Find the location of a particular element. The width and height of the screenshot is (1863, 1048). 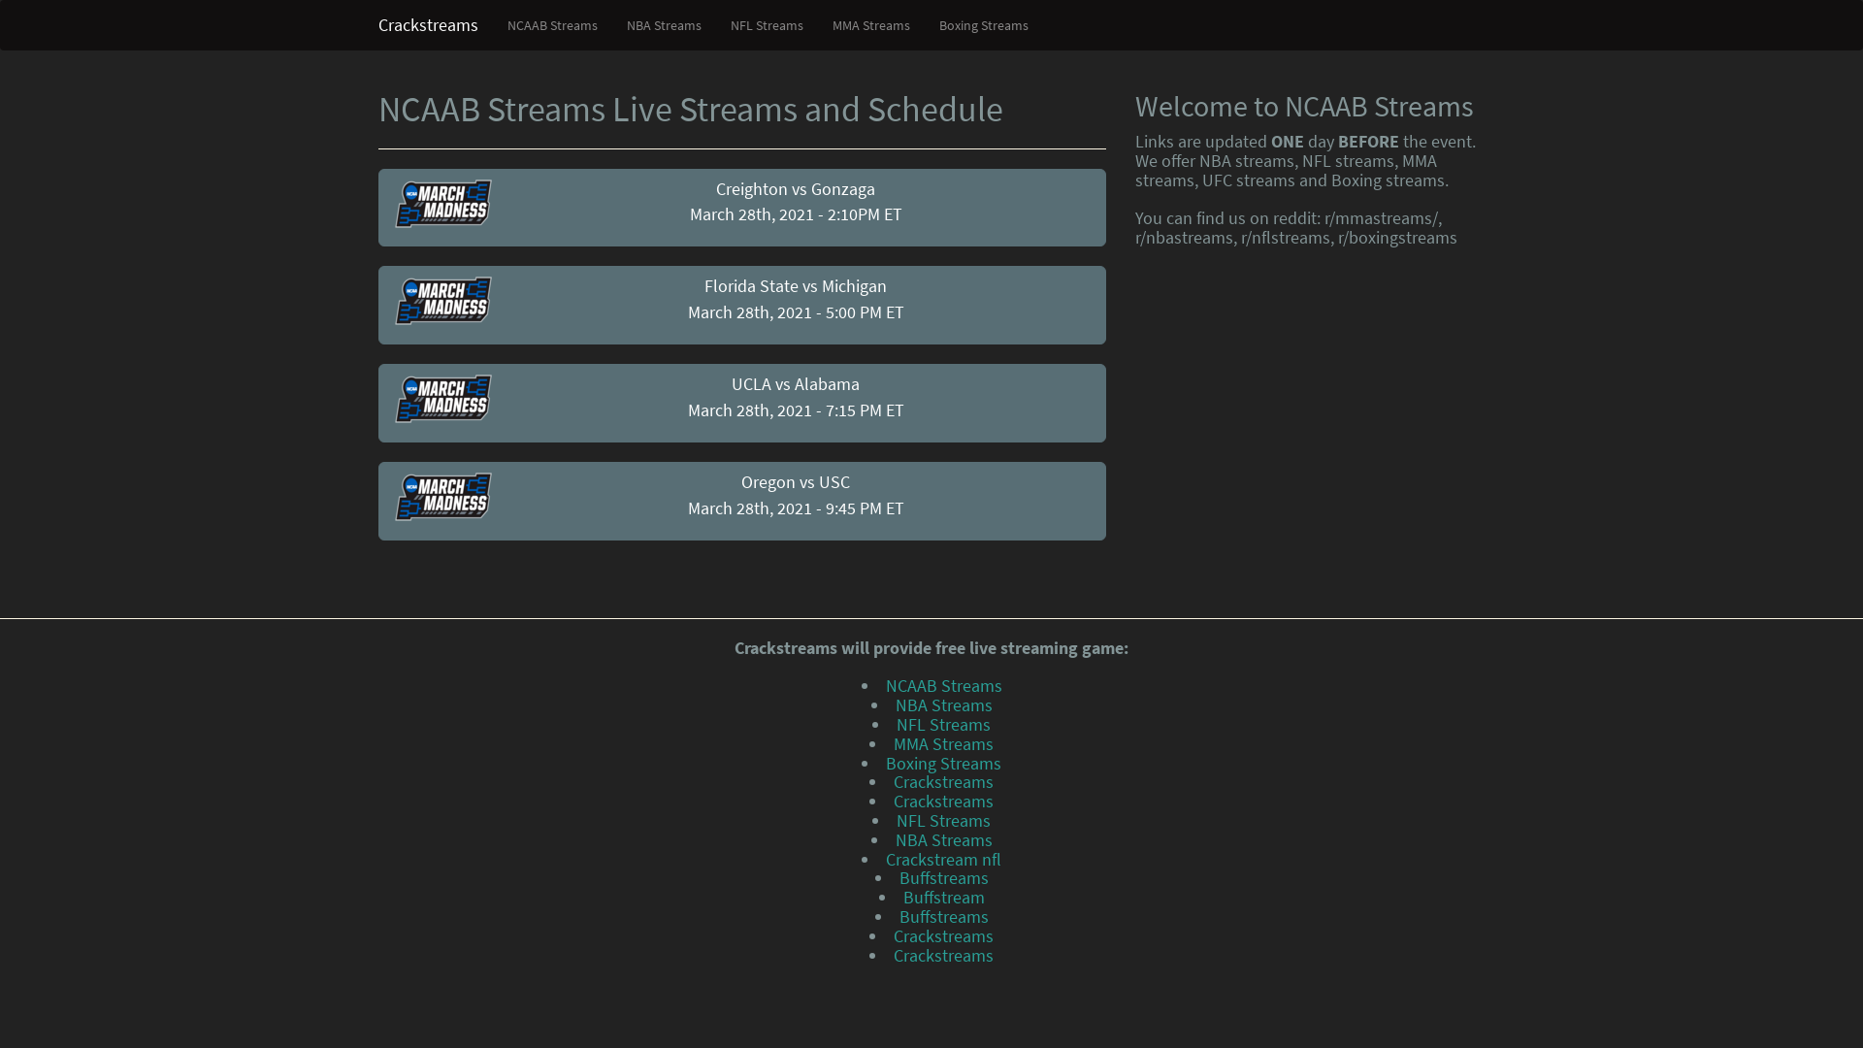

Crackstreams is located at coordinates (943, 782).